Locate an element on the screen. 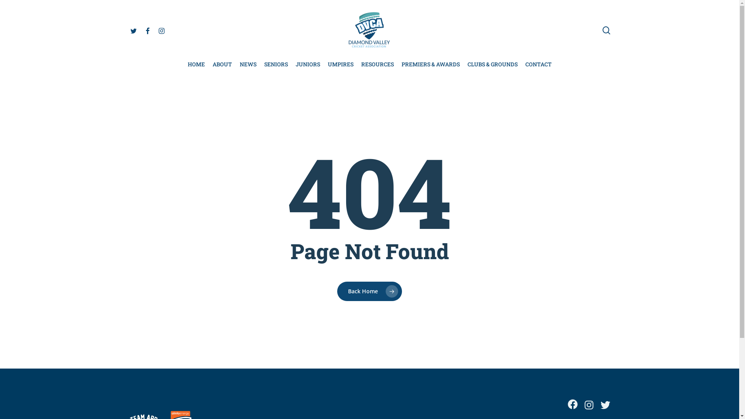 The image size is (745, 419). CLUBS & GROUNDS is located at coordinates (492, 64).